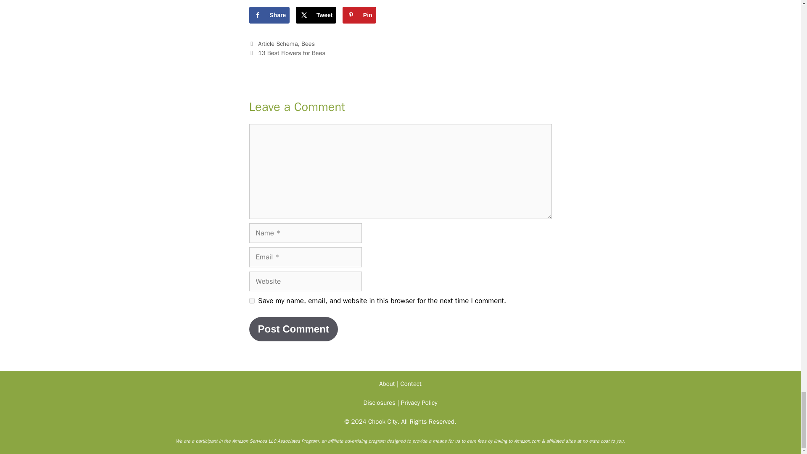  What do you see at coordinates (411, 383) in the screenshot?
I see `Contact` at bounding box center [411, 383].